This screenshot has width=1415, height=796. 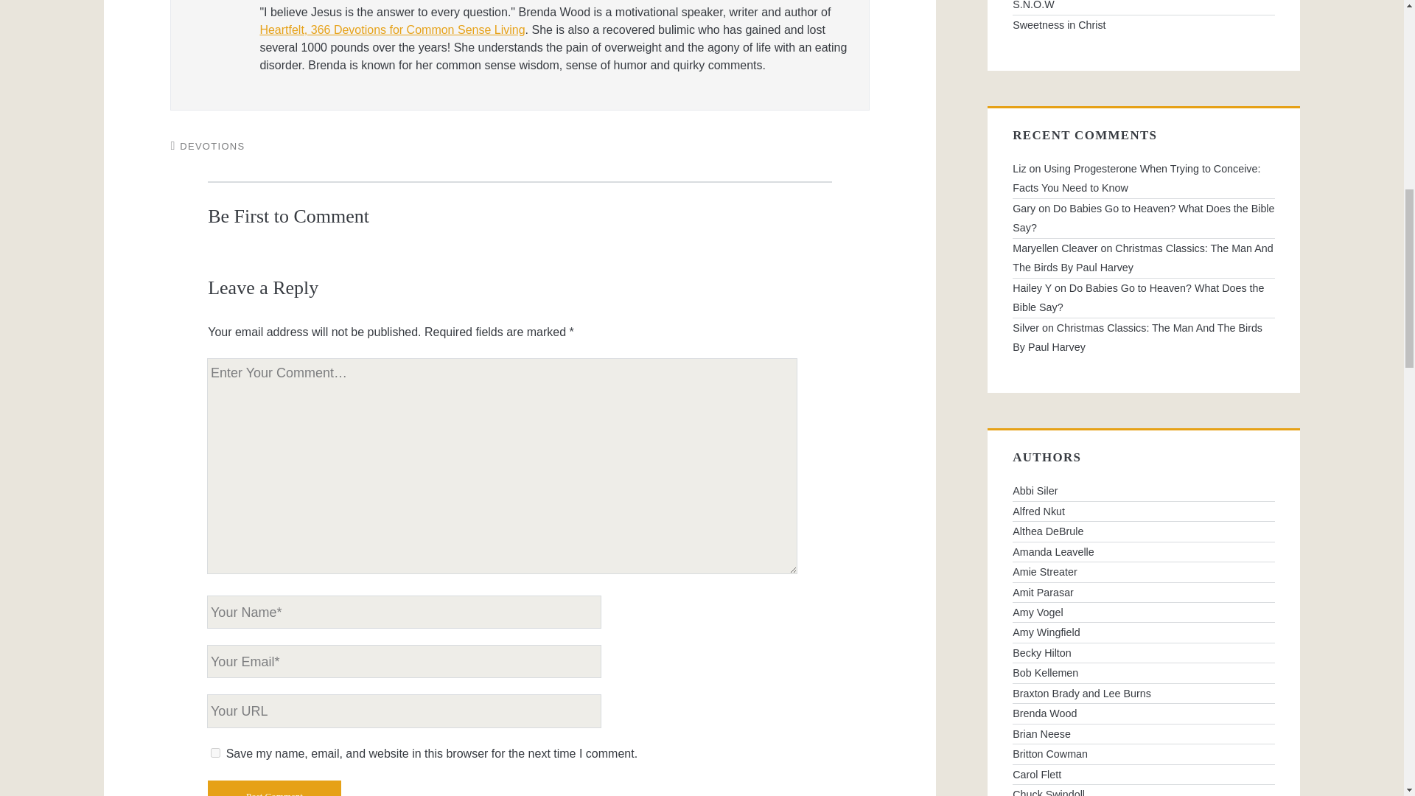 What do you see at coordinates (1144, 572) in the screenshot?
I see `Posts by Amie Streater` at bounding box center [1144, 572].